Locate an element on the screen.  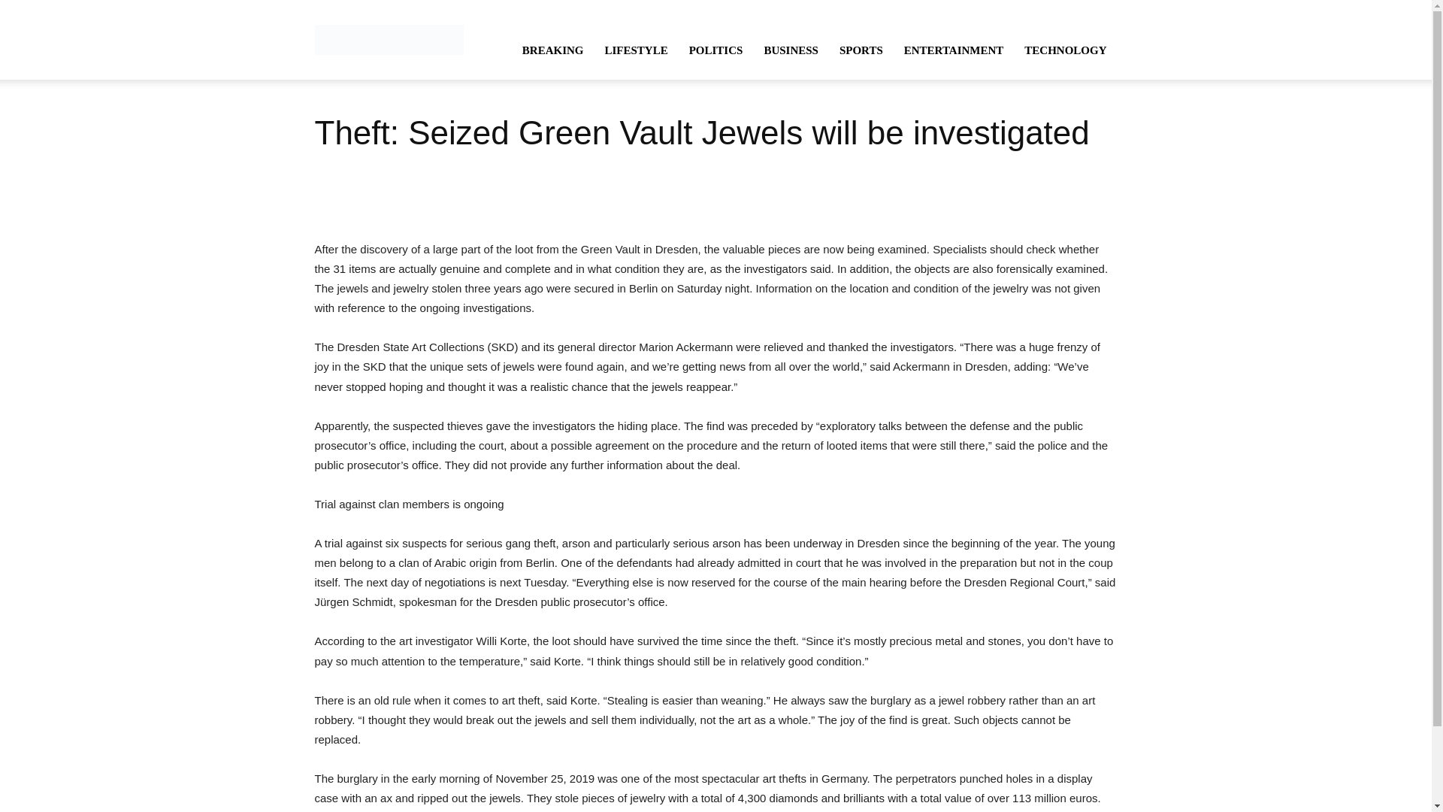
LIFESTYLE is located at coordinates (636, 50).